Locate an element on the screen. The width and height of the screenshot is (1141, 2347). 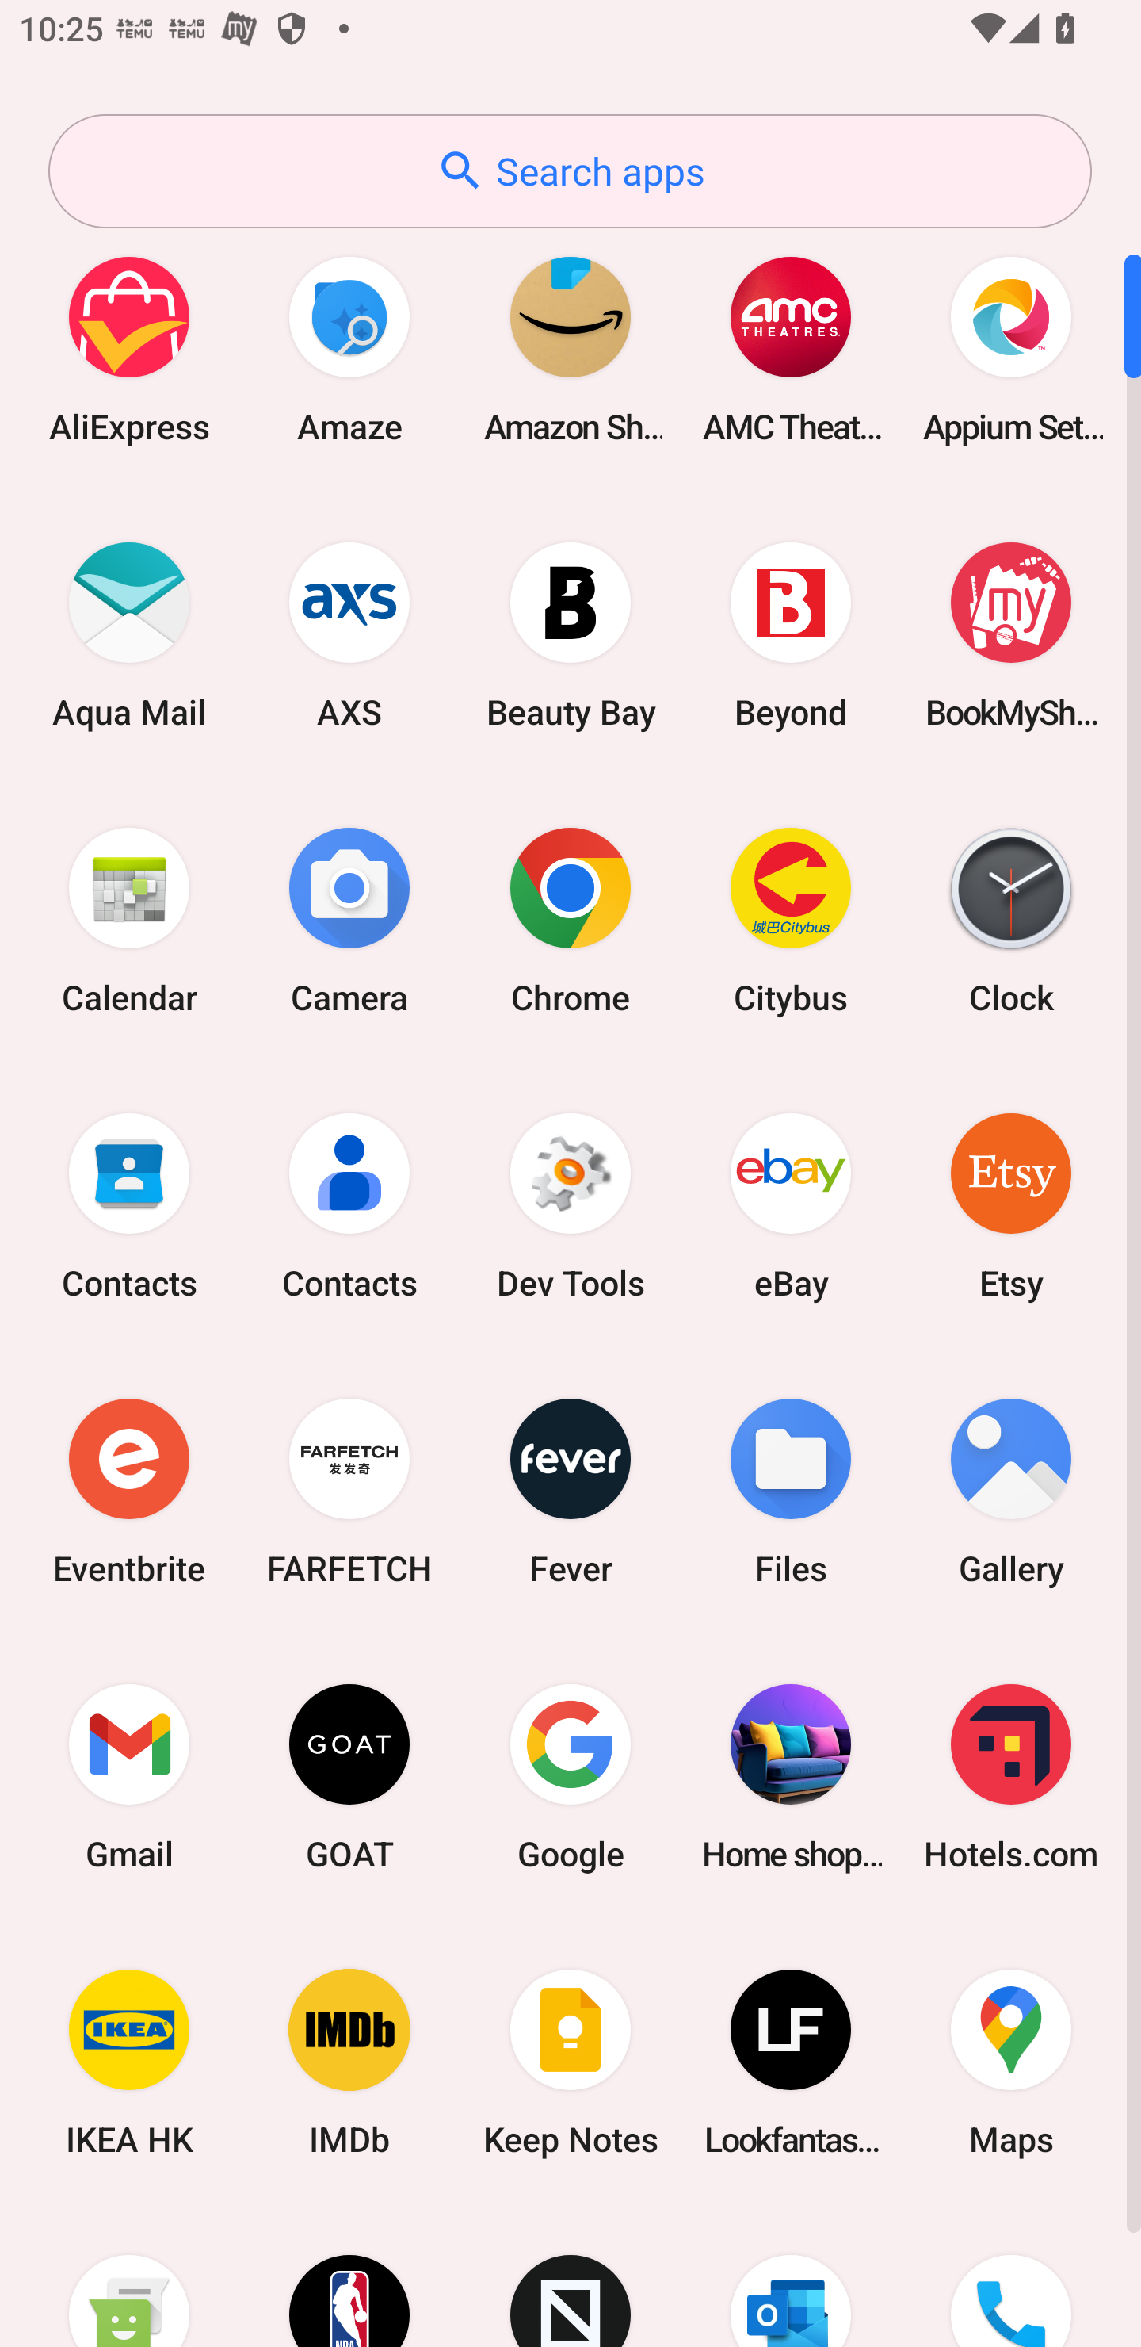
AXS is located at coordinates (349, 634).